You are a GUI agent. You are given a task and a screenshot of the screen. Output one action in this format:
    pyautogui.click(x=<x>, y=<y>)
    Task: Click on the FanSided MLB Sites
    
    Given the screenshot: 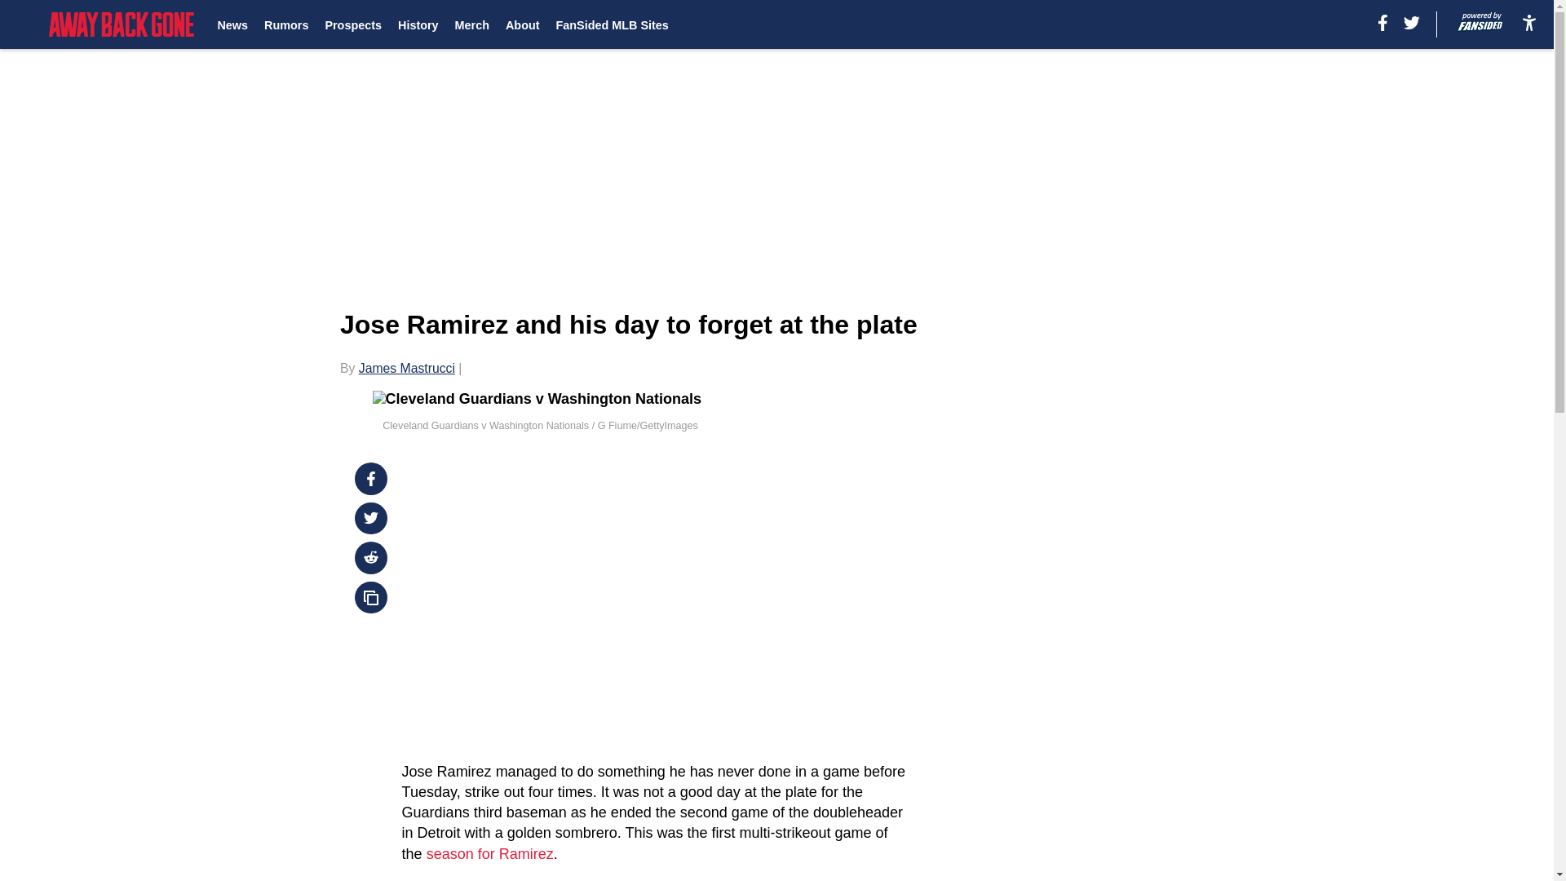 What is the action you would take?
    pyautogui.click(x=612, y=24)
    